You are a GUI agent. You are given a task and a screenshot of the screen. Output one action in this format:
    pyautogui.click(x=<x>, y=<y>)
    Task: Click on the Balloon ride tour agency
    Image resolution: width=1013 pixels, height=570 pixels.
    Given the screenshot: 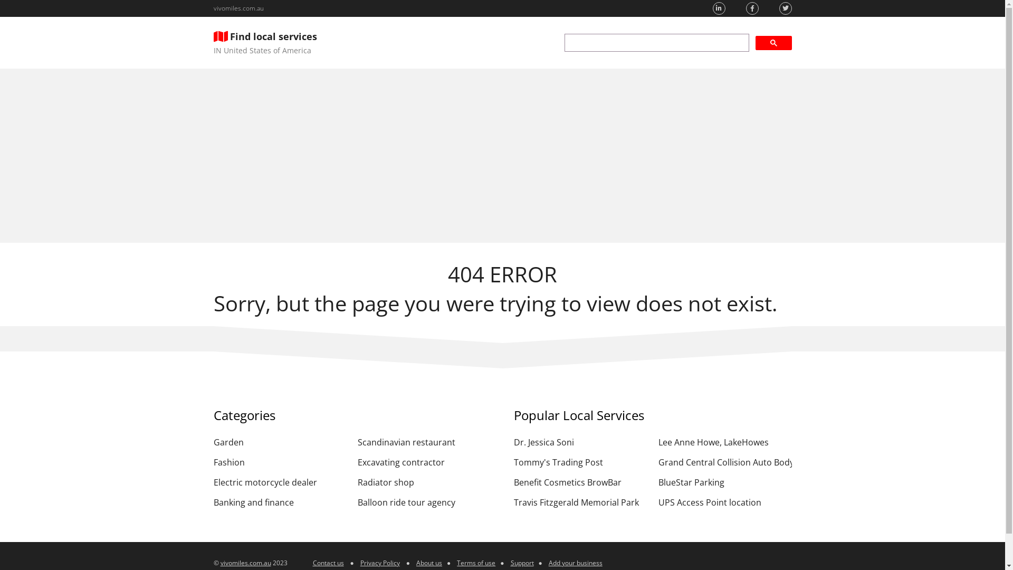 What is the action you would take?
    pyautogui.click(x=424, y=502)
    